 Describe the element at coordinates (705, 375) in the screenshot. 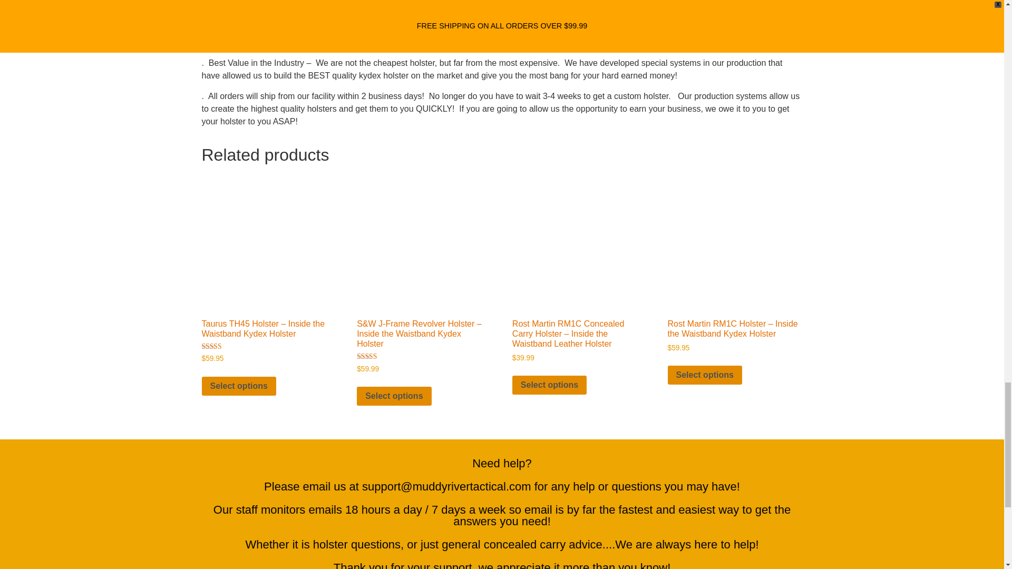

I see `Select options` at that location.